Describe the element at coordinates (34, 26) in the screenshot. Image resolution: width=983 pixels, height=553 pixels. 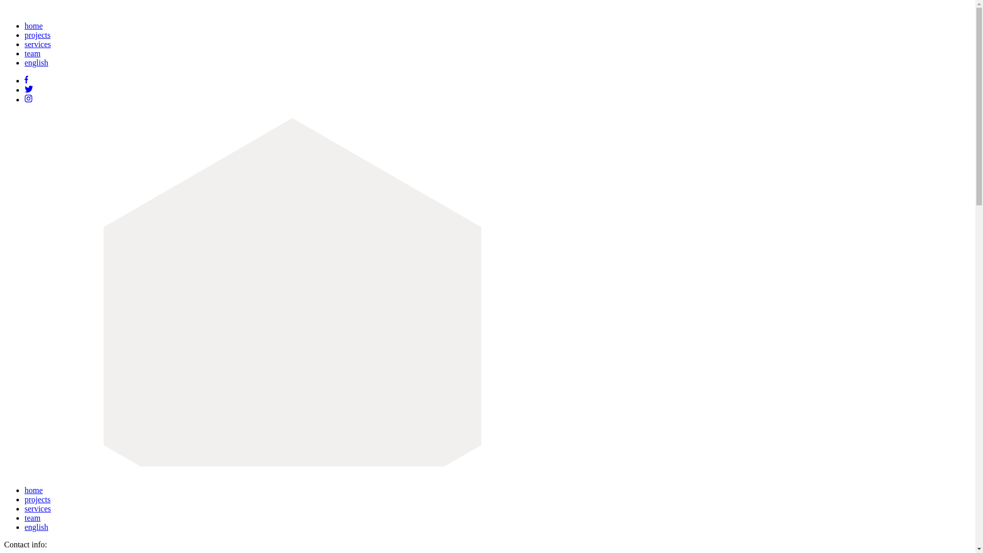
I see `home` at that location.